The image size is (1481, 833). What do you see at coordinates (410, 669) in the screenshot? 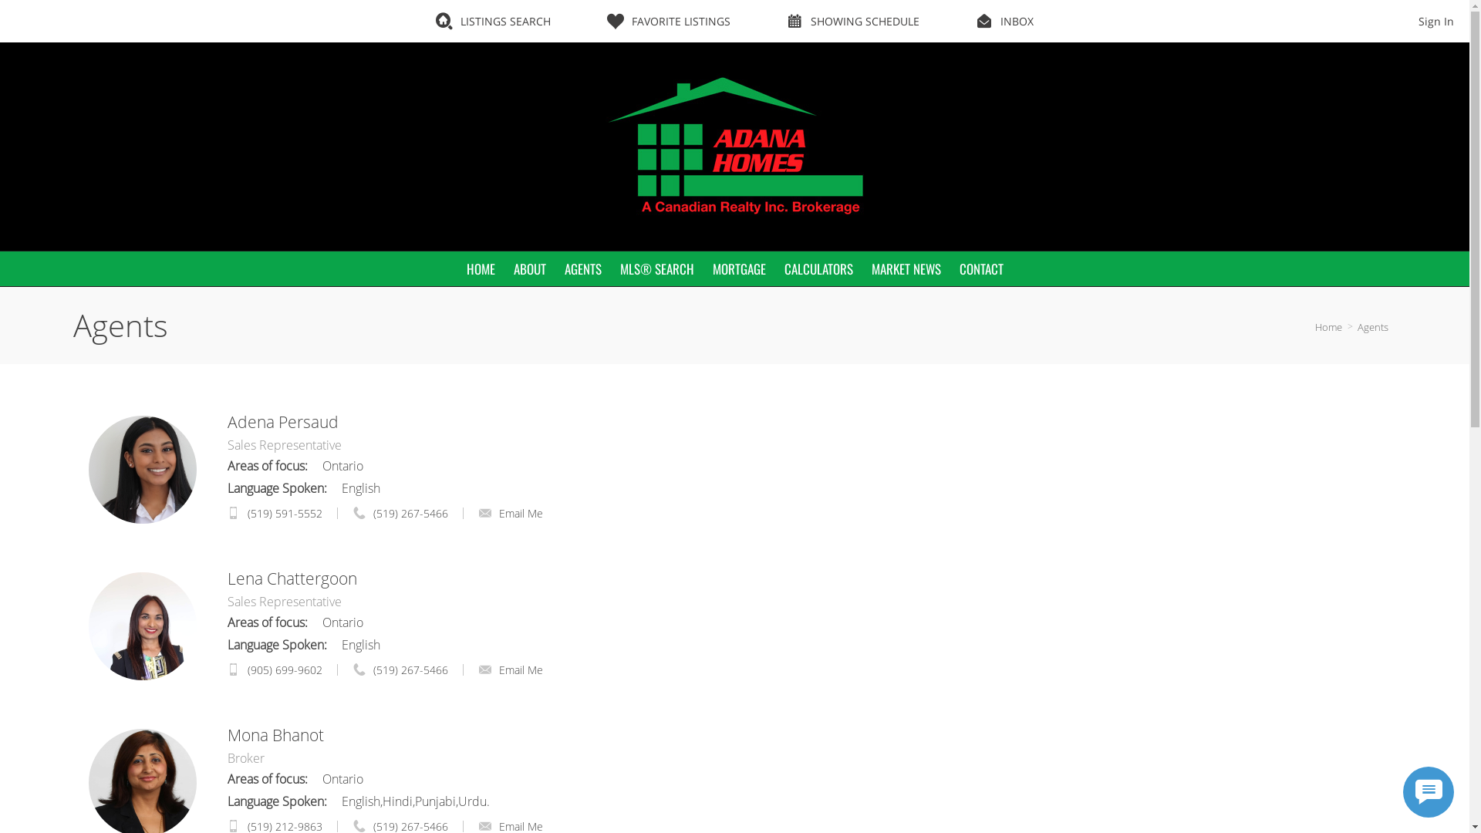
I see `(519) 267-5466` at bounding box center [410, 669].